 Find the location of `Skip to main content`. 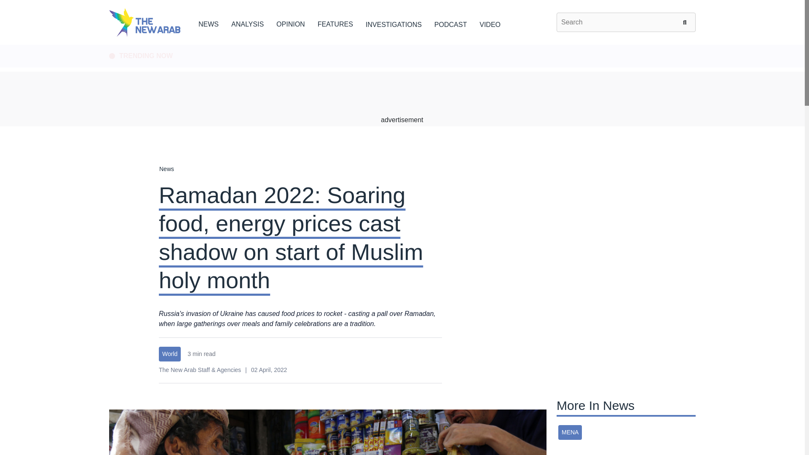

Skip to main content is located at coordinates (402, 45).